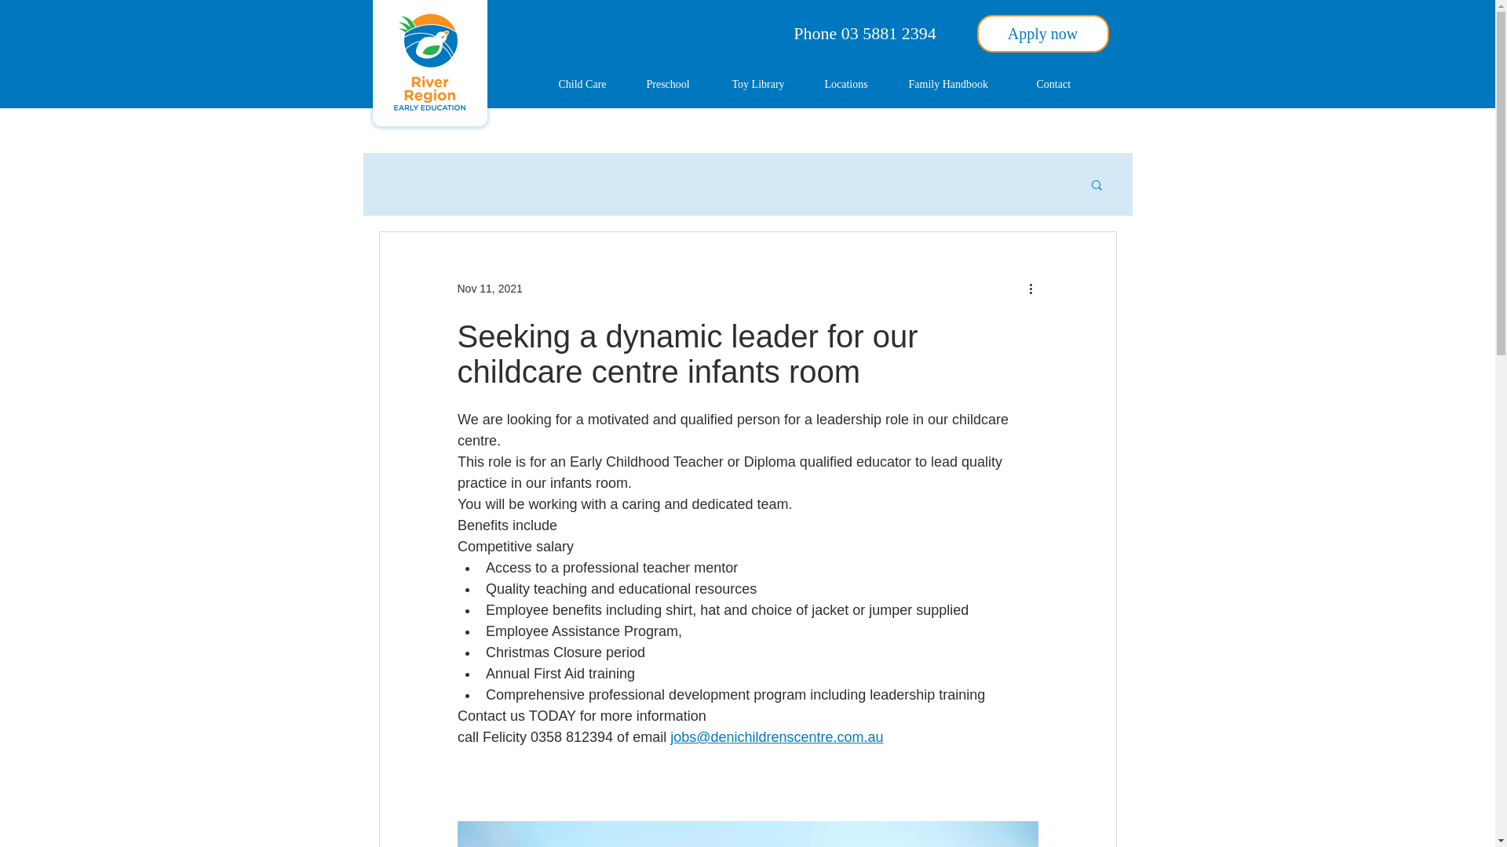 This screenshot has height=847, width=1507. I want to click on Nov 11, 2021, so click(488, 288).